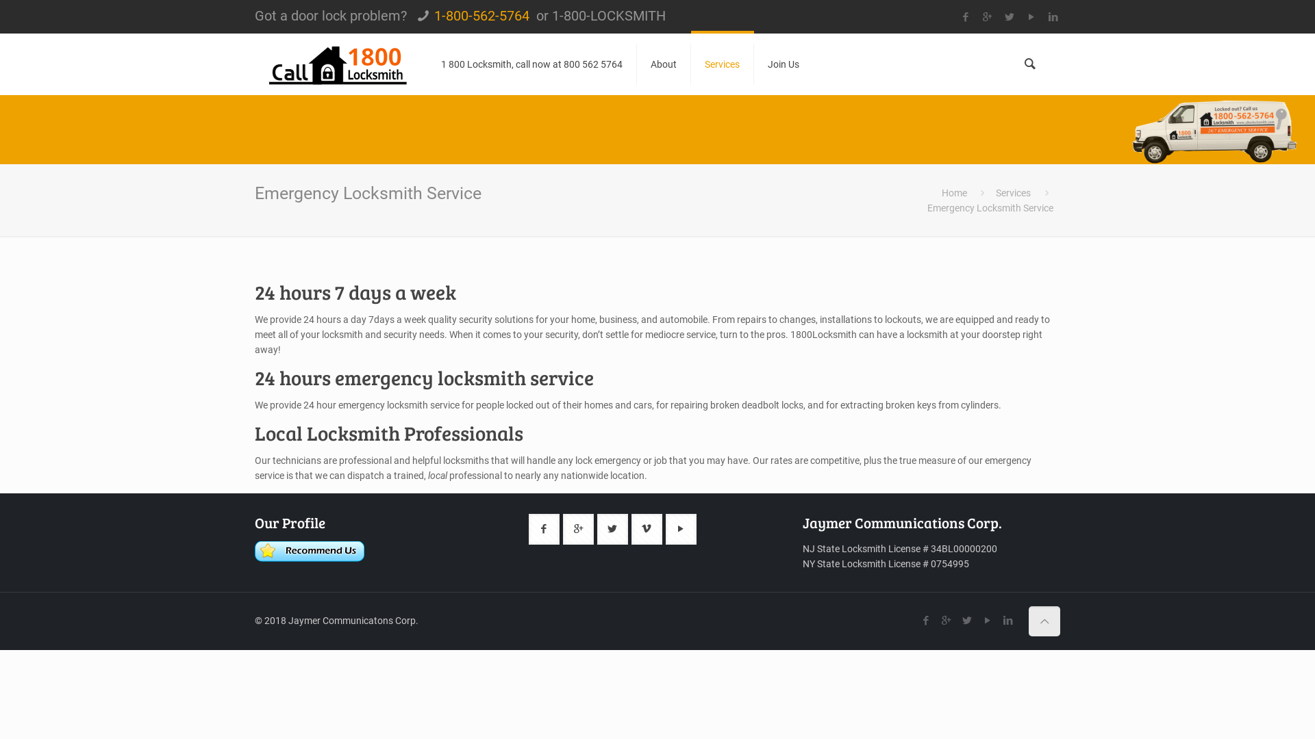  Describe the element at coordinates (955, 193) in the screenshot. I see `Home` at that location.